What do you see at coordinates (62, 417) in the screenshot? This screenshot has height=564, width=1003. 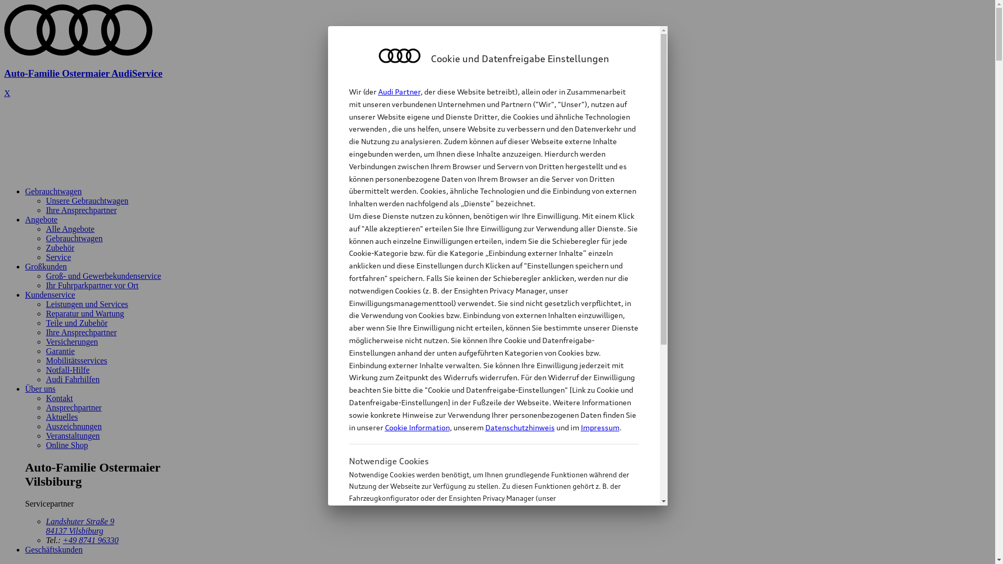 I see `Aktuelles` at bounding box center [62, 417].